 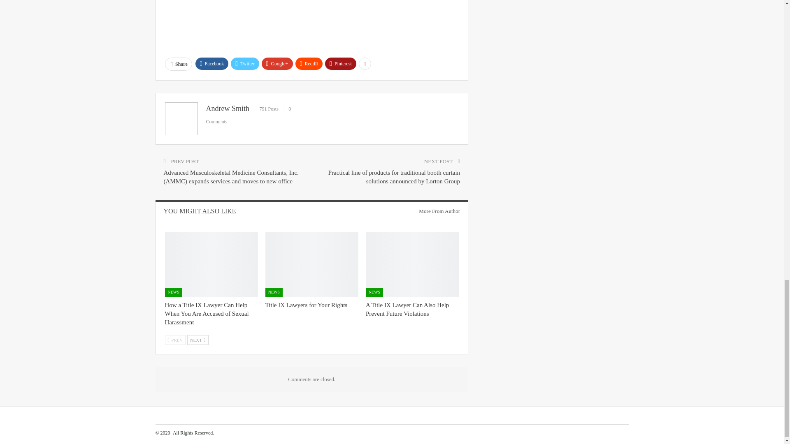 I want to click on A Title IX Lawyer Can Also Help Prevent Future Violations, so click(x=407, y=309).